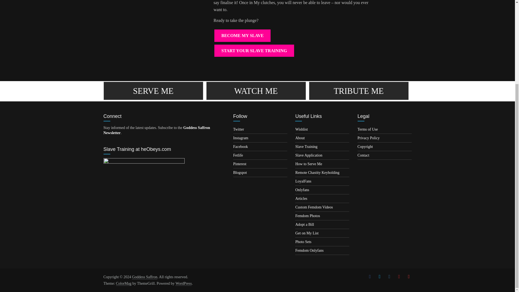 This screenshot has height=292, width=519. I want to click on Blogspot, so click(240, 172).